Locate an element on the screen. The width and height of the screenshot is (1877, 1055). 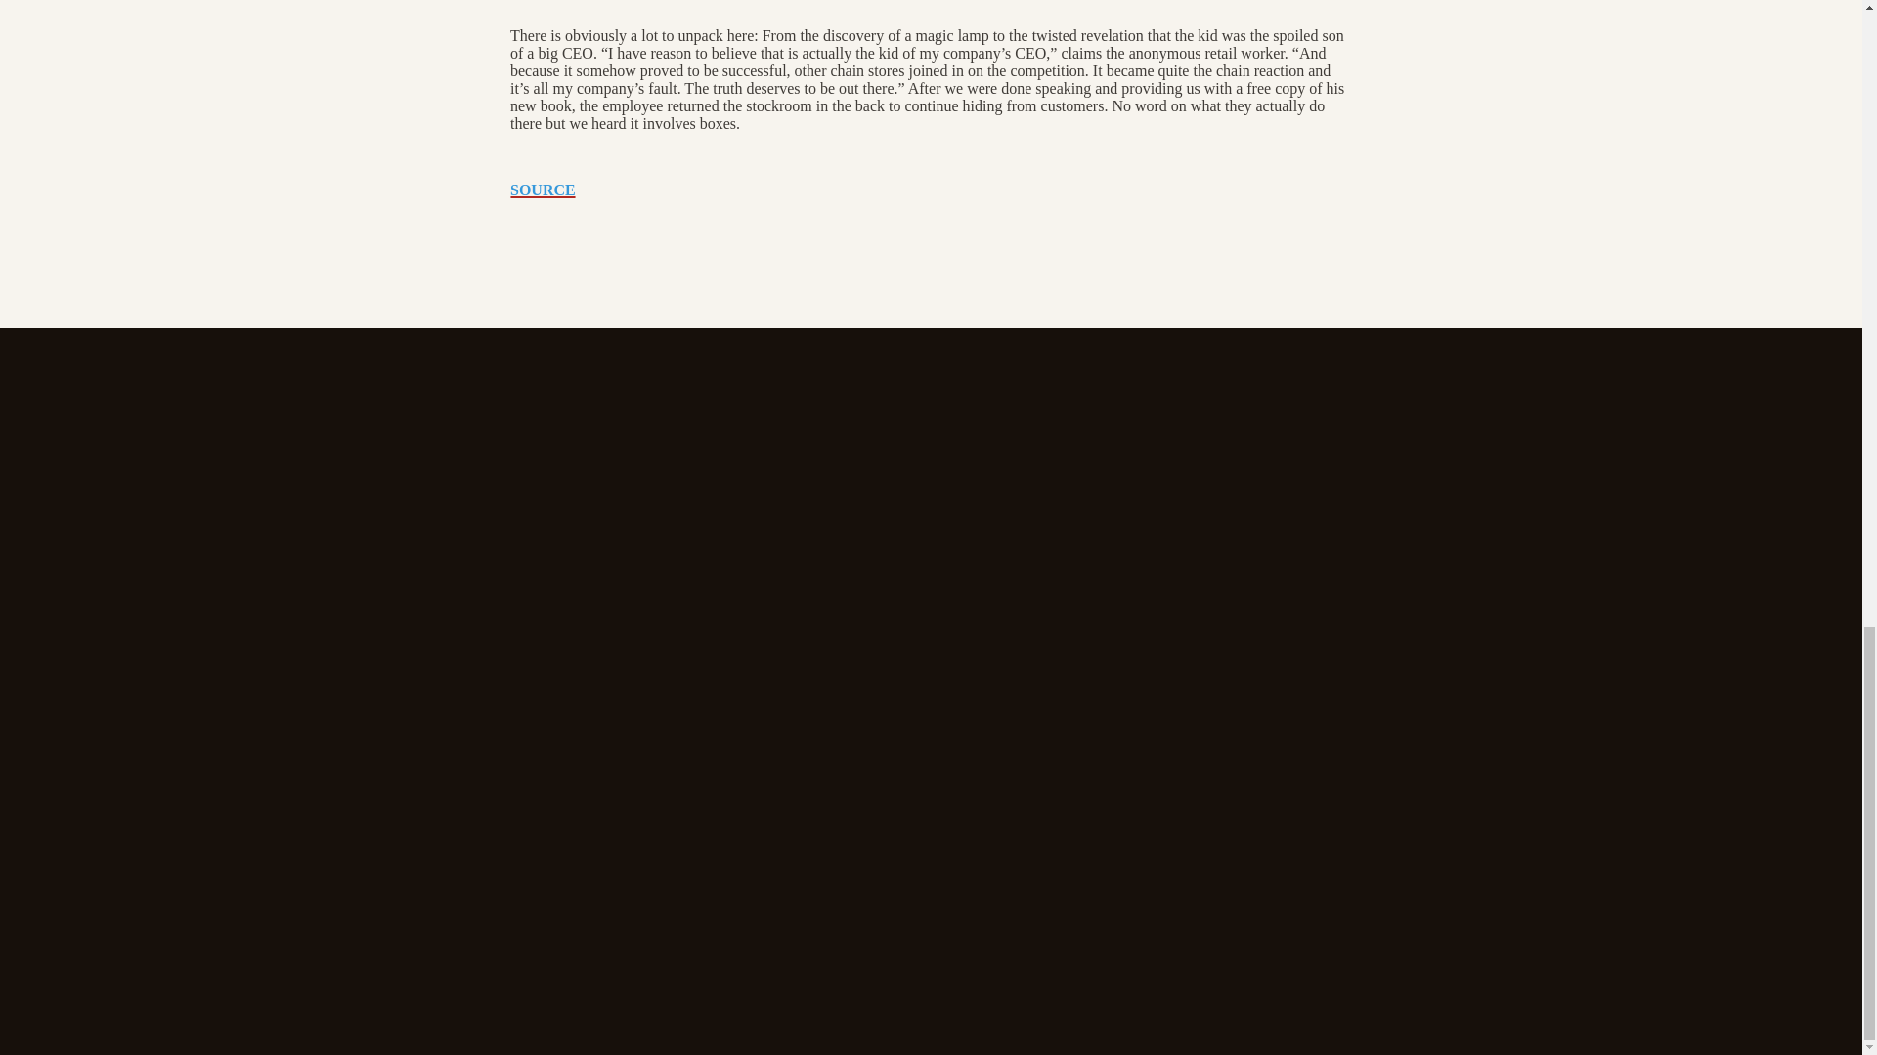
Comics Kingdom is located at coordinates (414, 440).